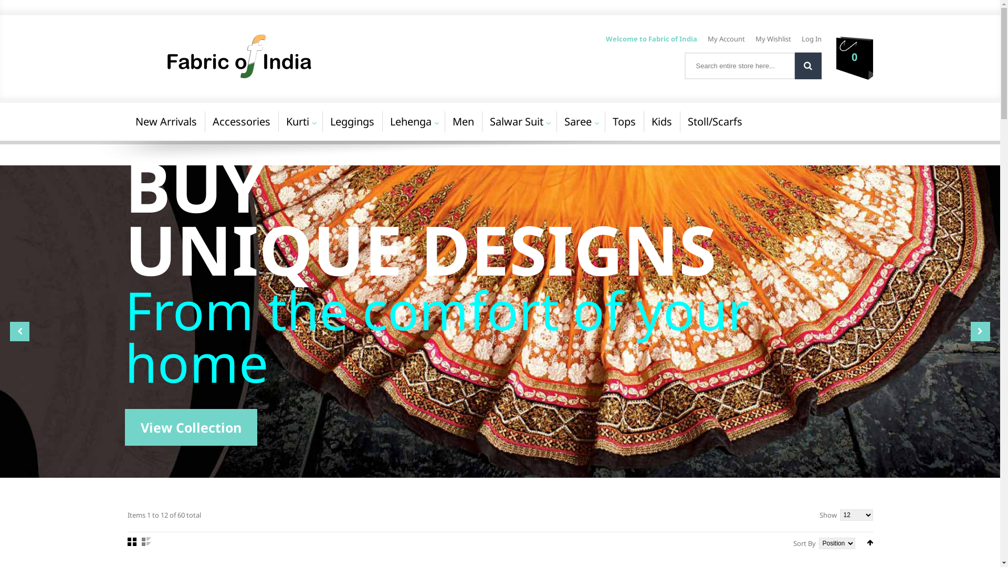  I want to click on Set Descending Direction, so click(869, 543).